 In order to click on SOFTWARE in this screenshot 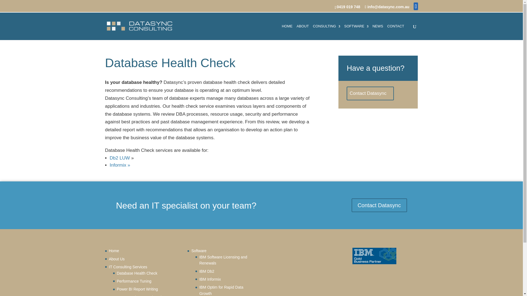, I will do `click(356, 32)`.